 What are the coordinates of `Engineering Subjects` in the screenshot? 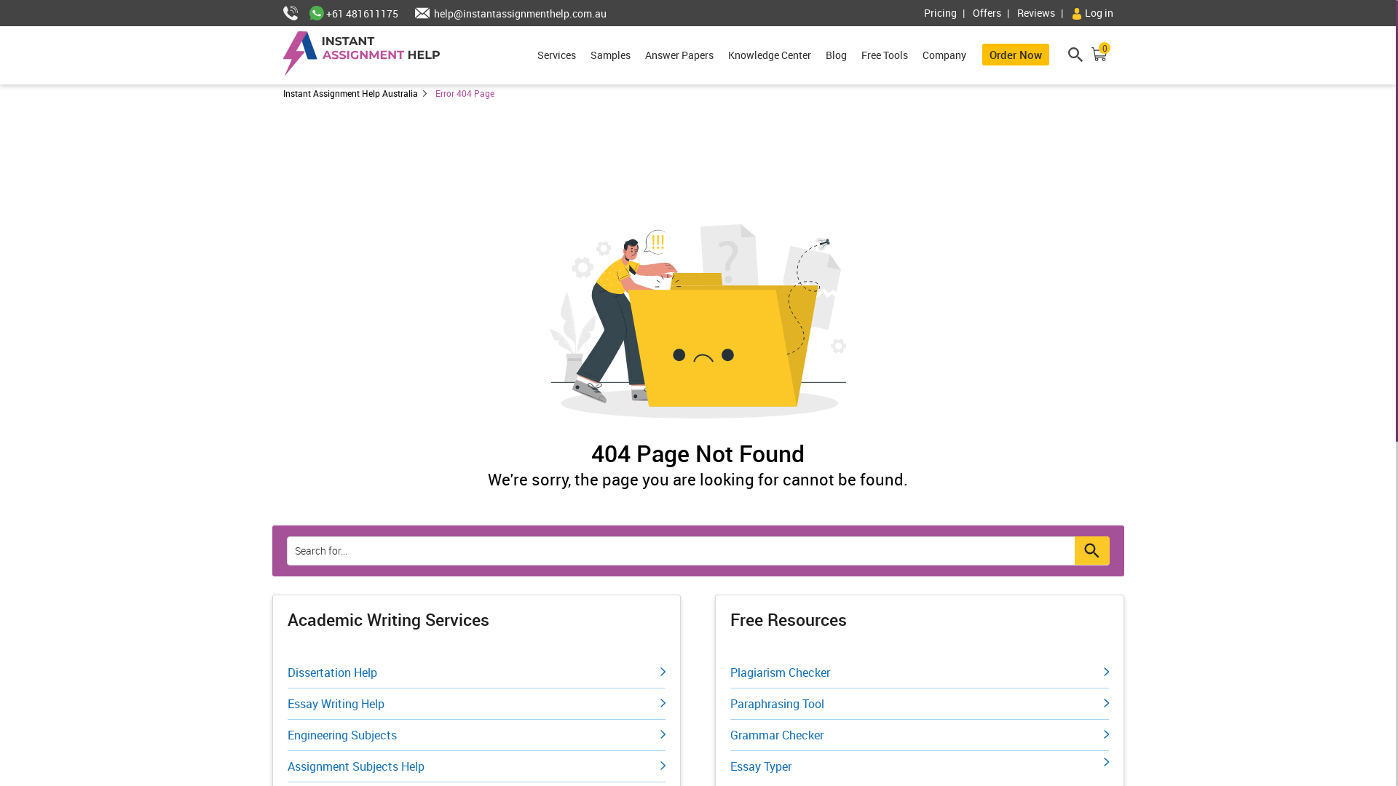 It's located at (476, 735).